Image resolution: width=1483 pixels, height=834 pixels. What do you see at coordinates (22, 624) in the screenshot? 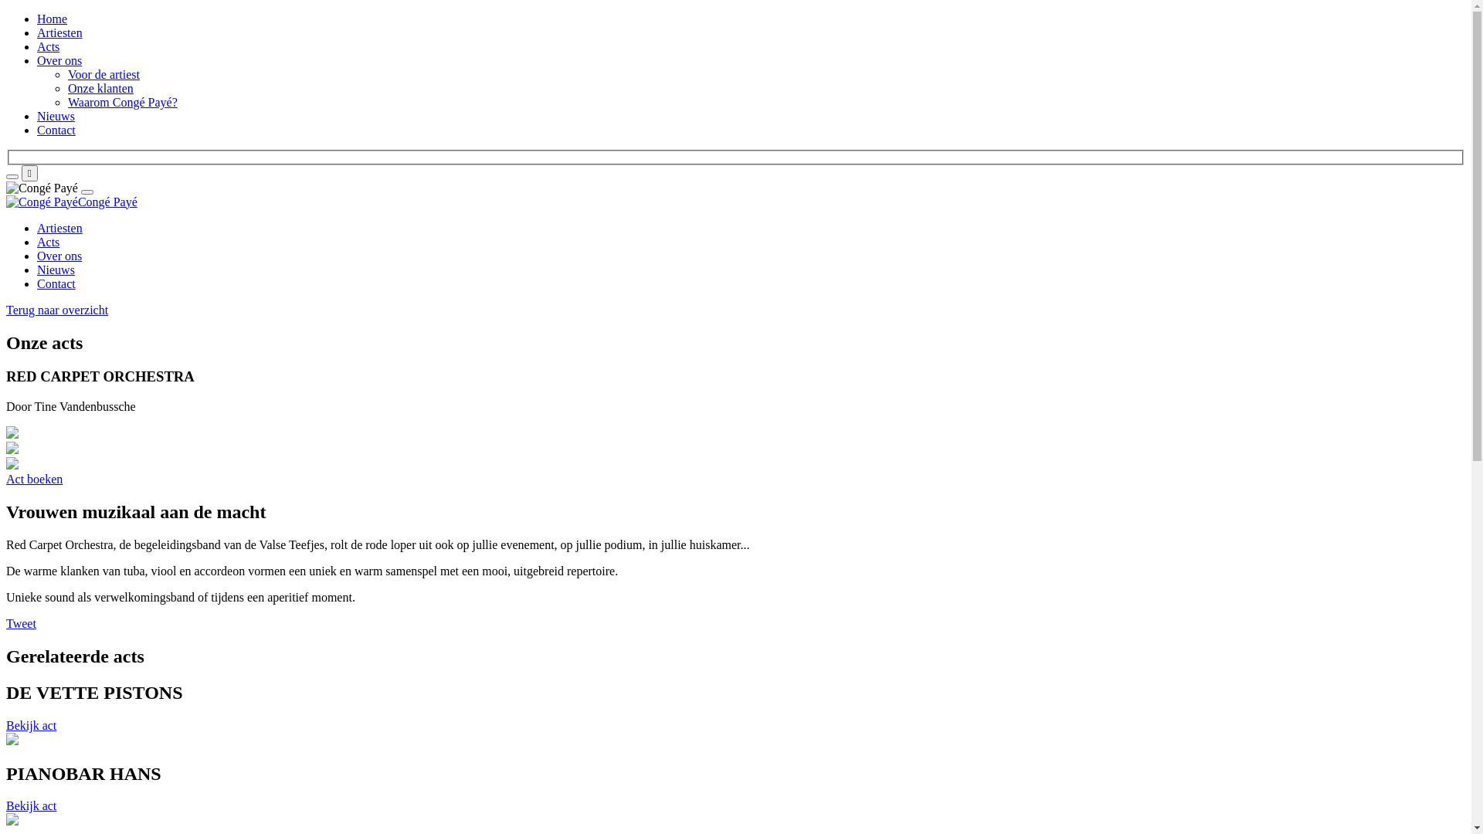
I see `Tweet` at bounding box center [22, 624].